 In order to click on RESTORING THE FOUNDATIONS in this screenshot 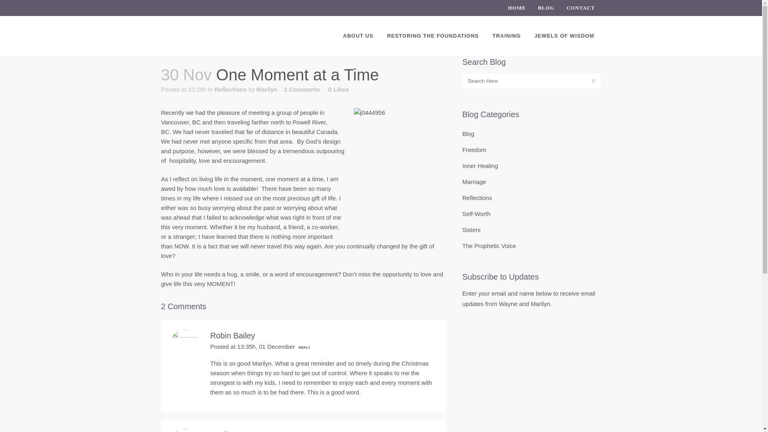, I will do `click(433, 36)`.